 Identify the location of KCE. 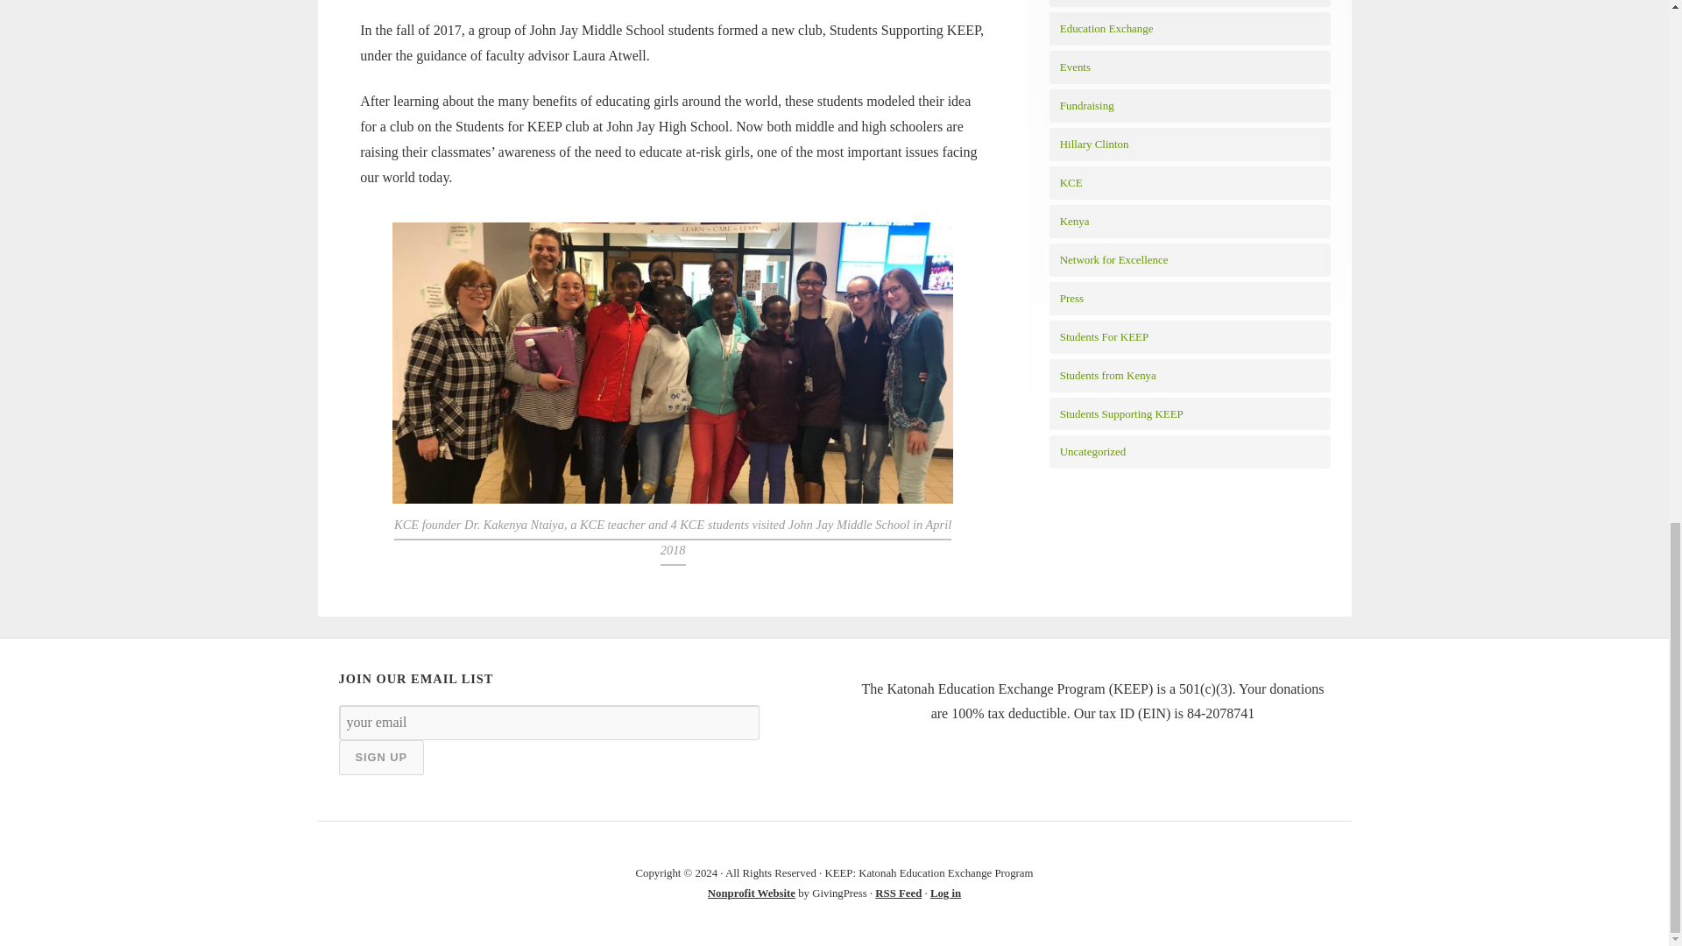
(1071, 182).